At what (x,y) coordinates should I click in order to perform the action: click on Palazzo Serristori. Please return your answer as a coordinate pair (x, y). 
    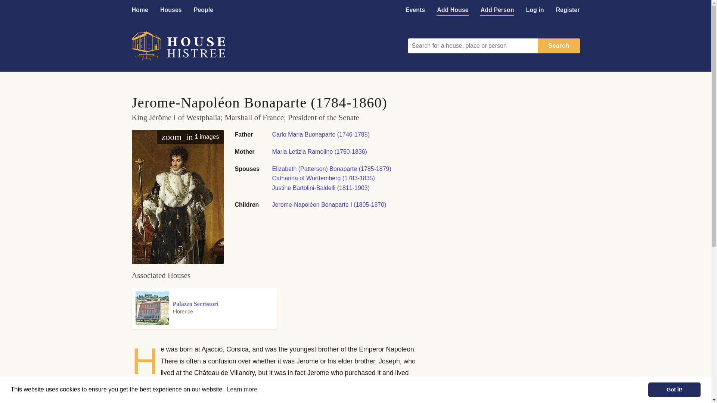
    Looking at the image, I should click on (204, 308).